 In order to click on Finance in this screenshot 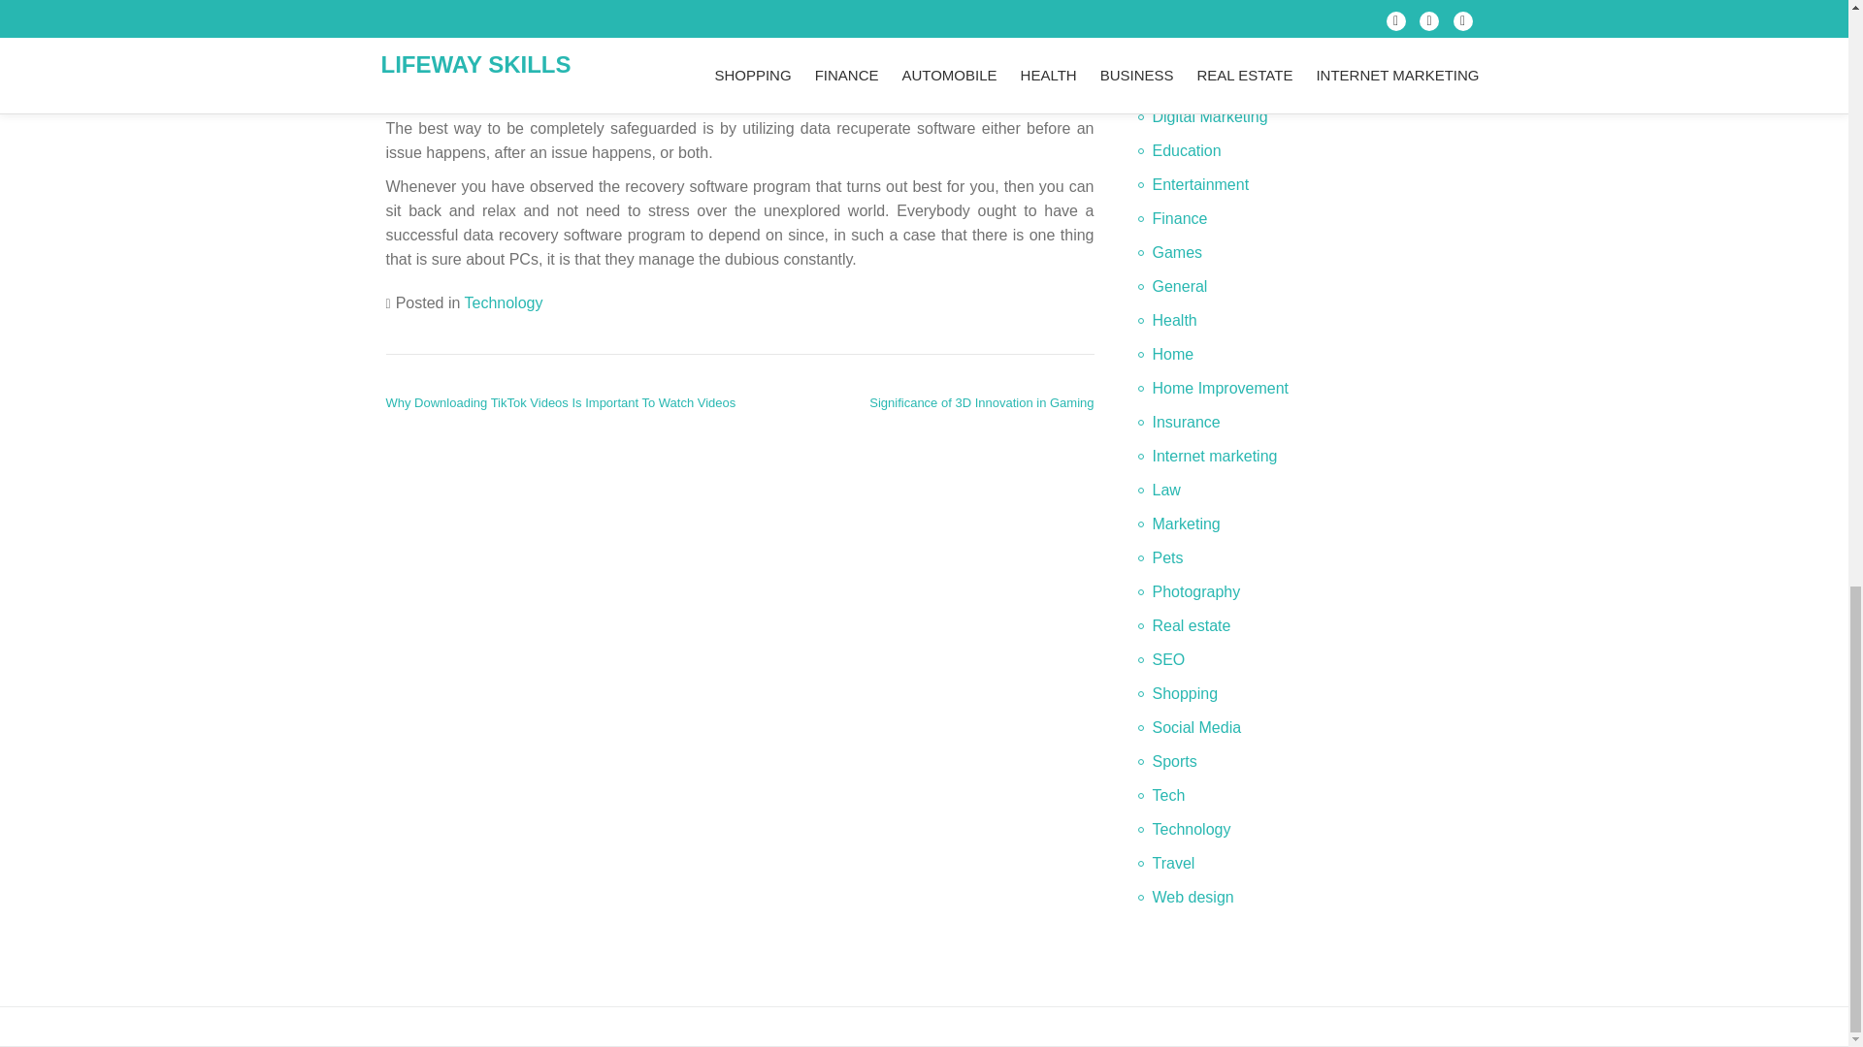, I will do `click(1180, 219)`.